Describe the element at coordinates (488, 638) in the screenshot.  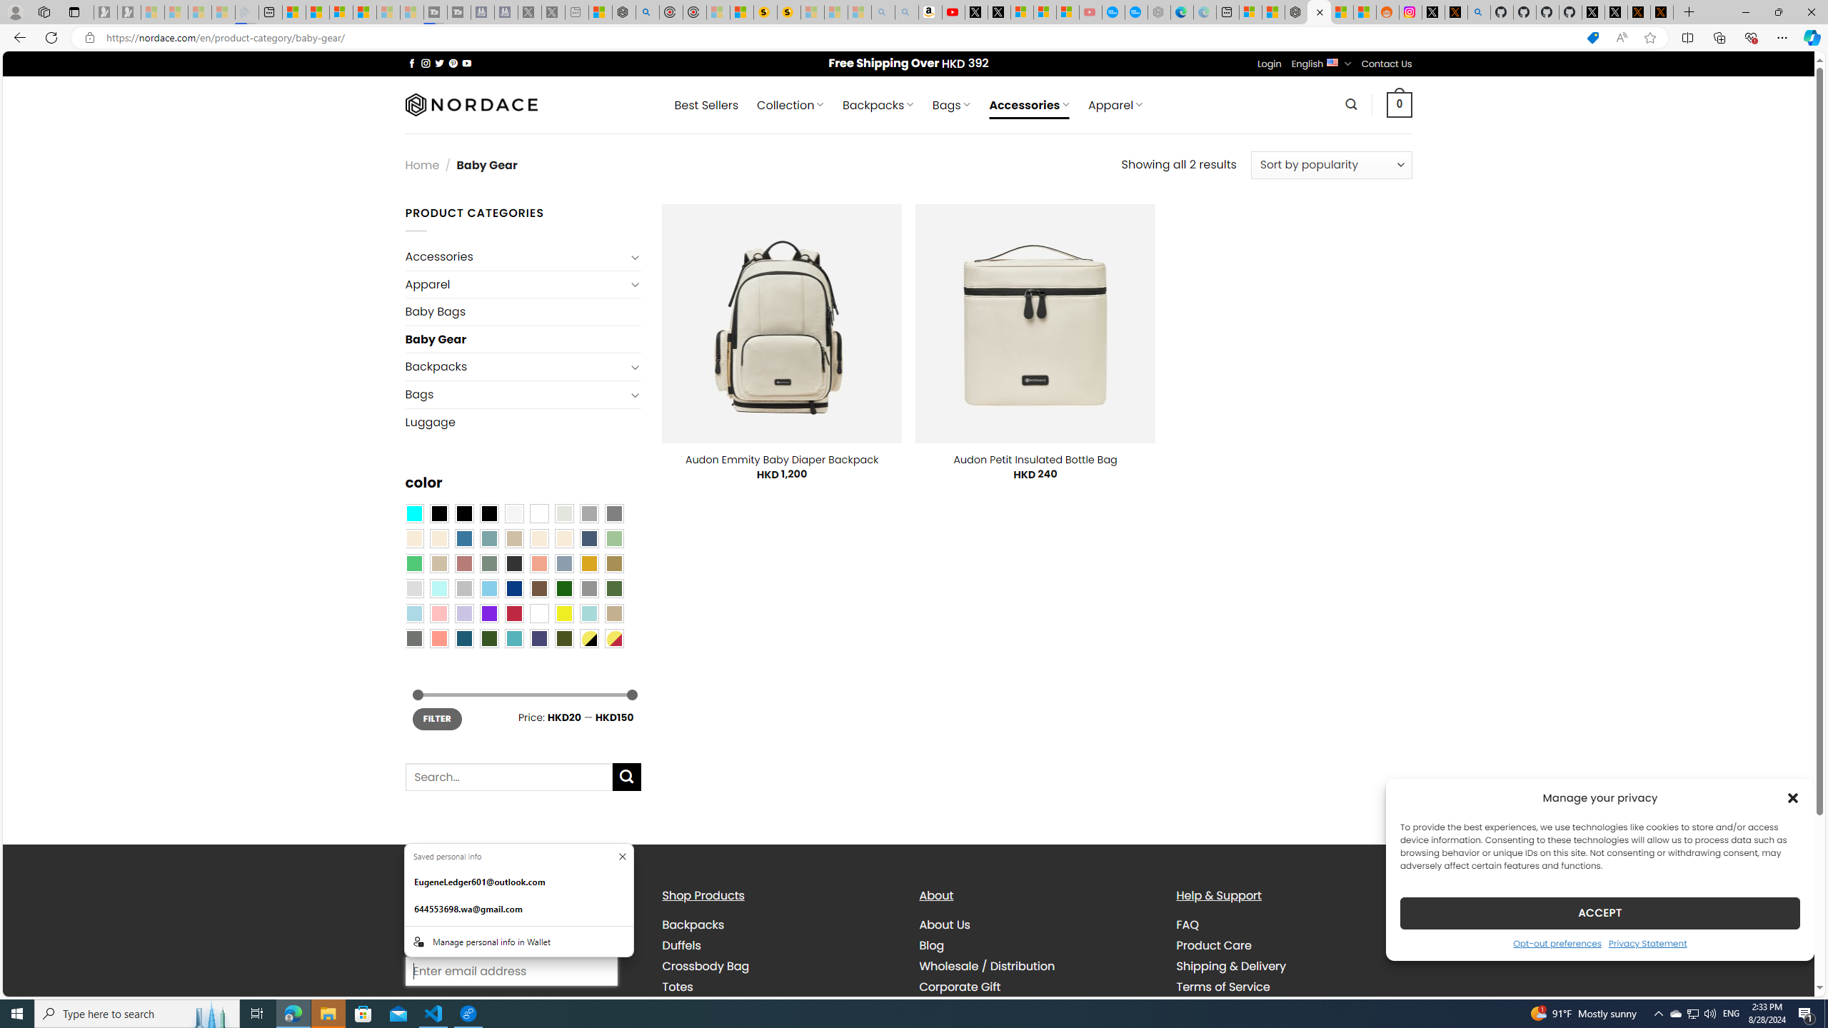
I see `Forest` at that location.